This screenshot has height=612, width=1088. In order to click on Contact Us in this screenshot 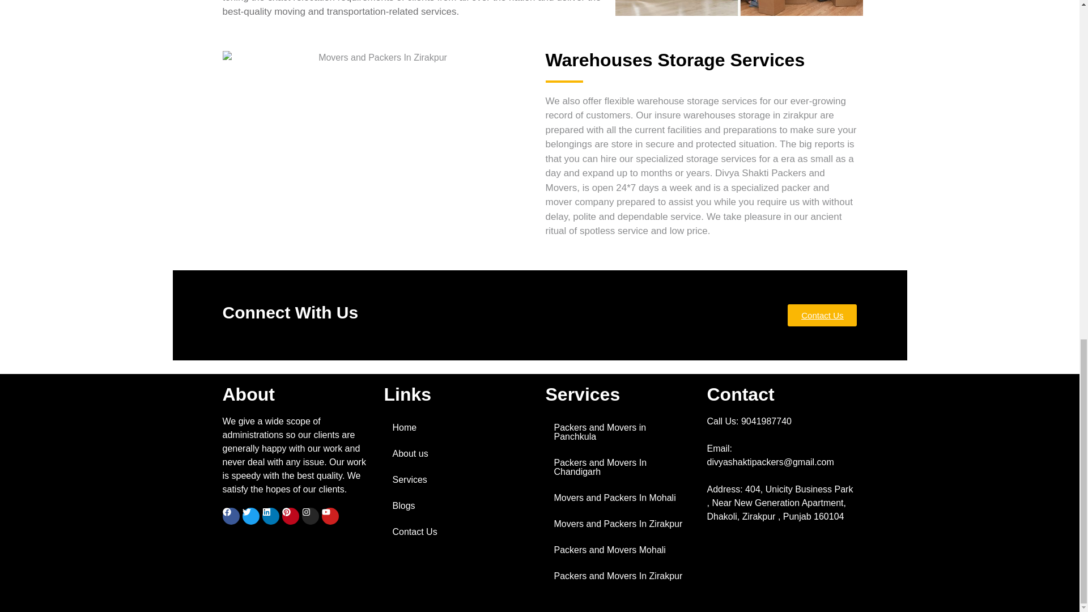, I will do `click(822, 315)`.